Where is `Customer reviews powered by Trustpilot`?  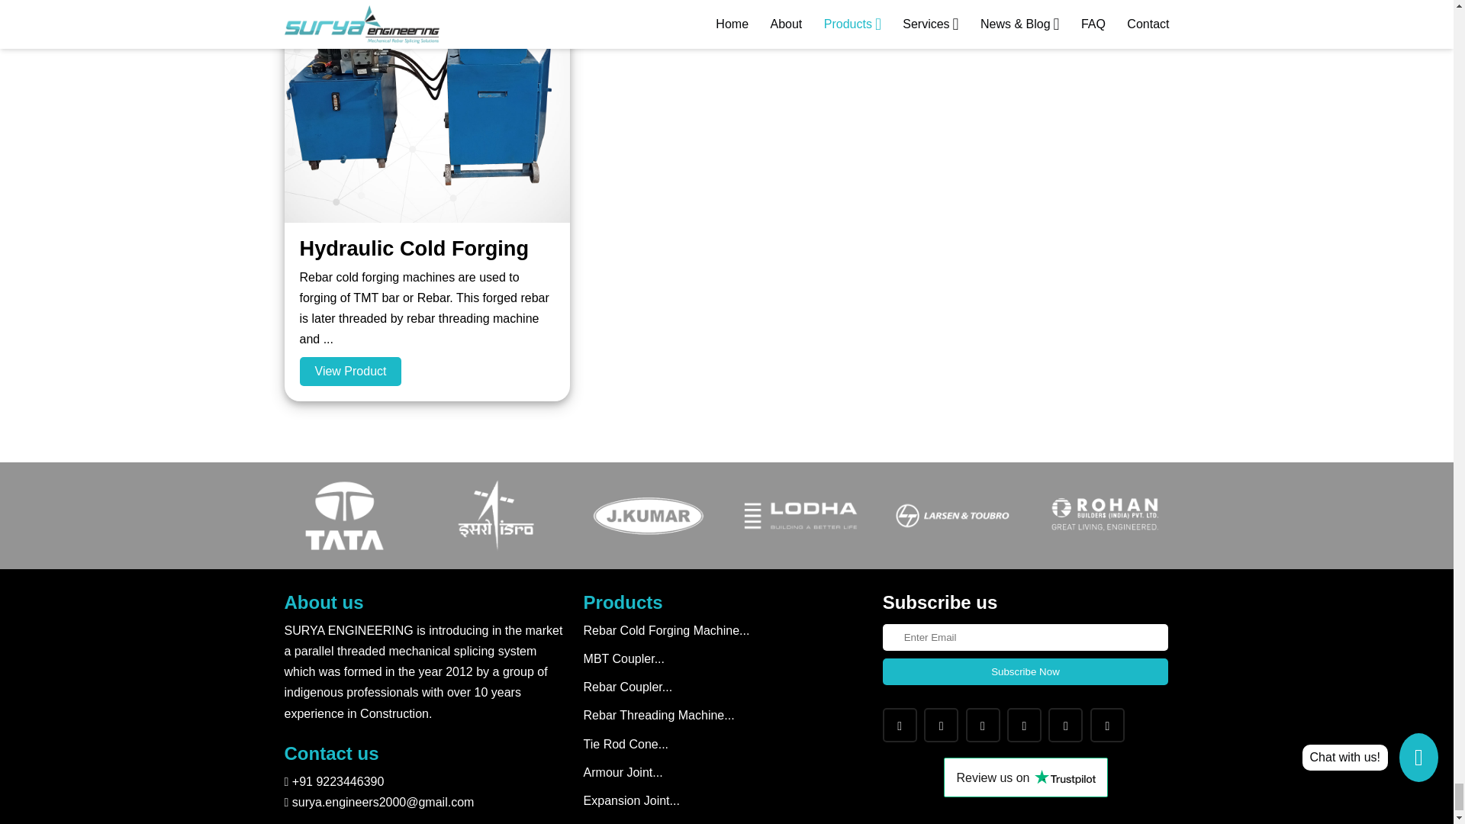
Customer reviews powered by Trustpilot is located at coordinates (1025, 777).